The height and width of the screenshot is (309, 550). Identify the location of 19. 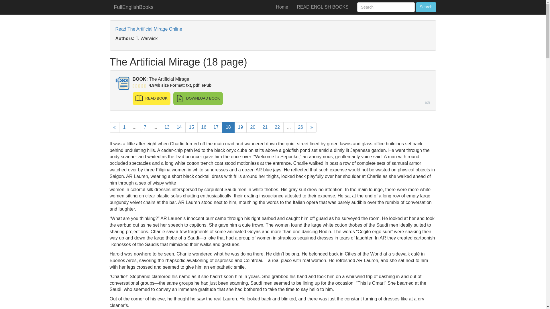
(241, 127).